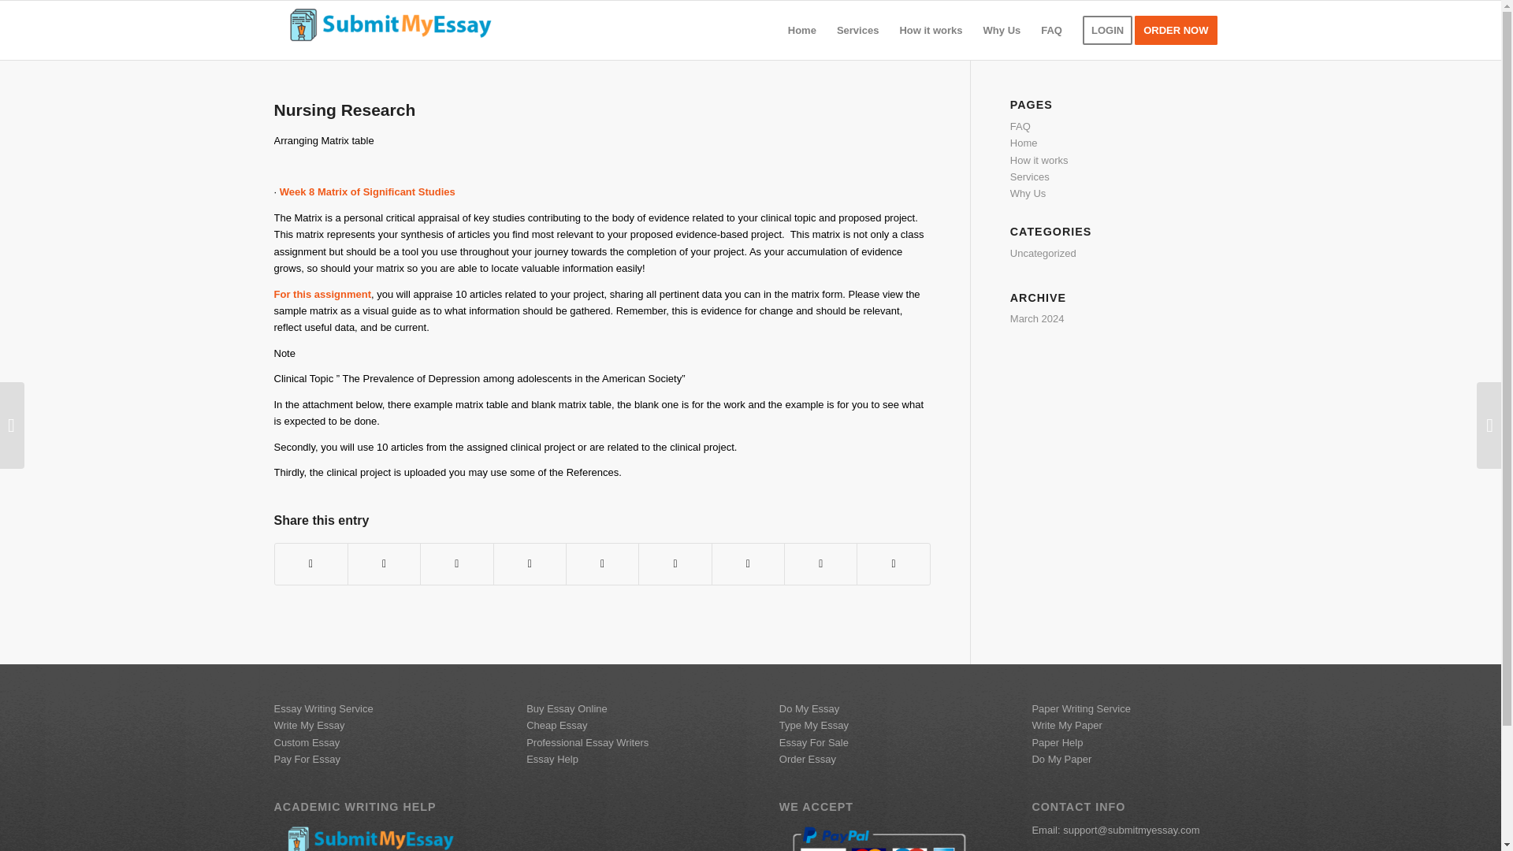 The height and width of the screenshot is (851, 1513). Describe the element at coordinates (1180, 30) in the screenshot. I see `ORDER NOW` at that location.